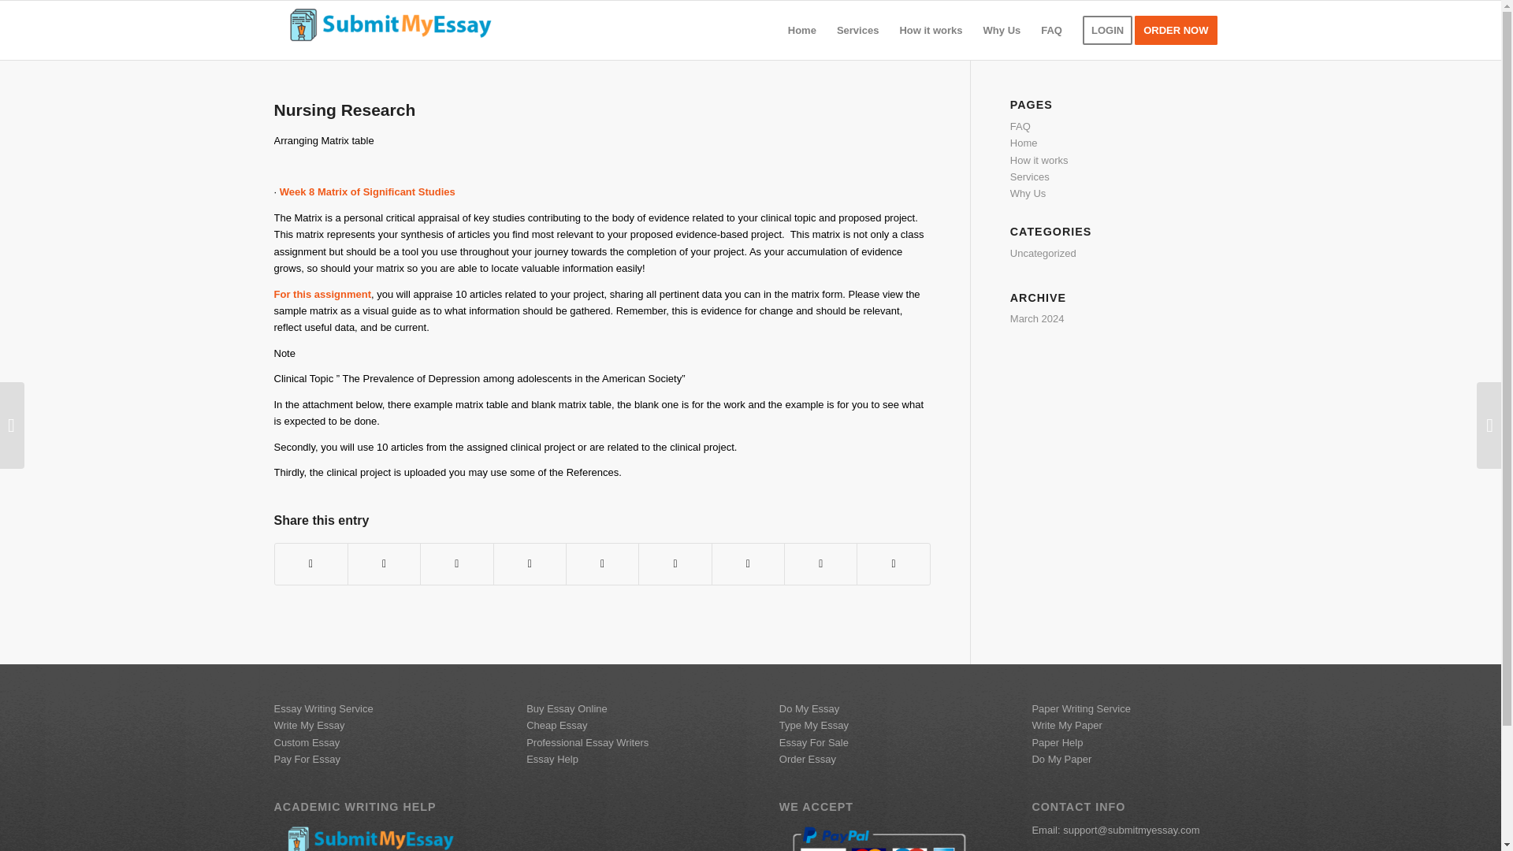 The height and width of the screenshot is (851, 1513). Describe the element at coordinates (1180, 30) in the screenshot. I see `ORDER NOW` at that location.